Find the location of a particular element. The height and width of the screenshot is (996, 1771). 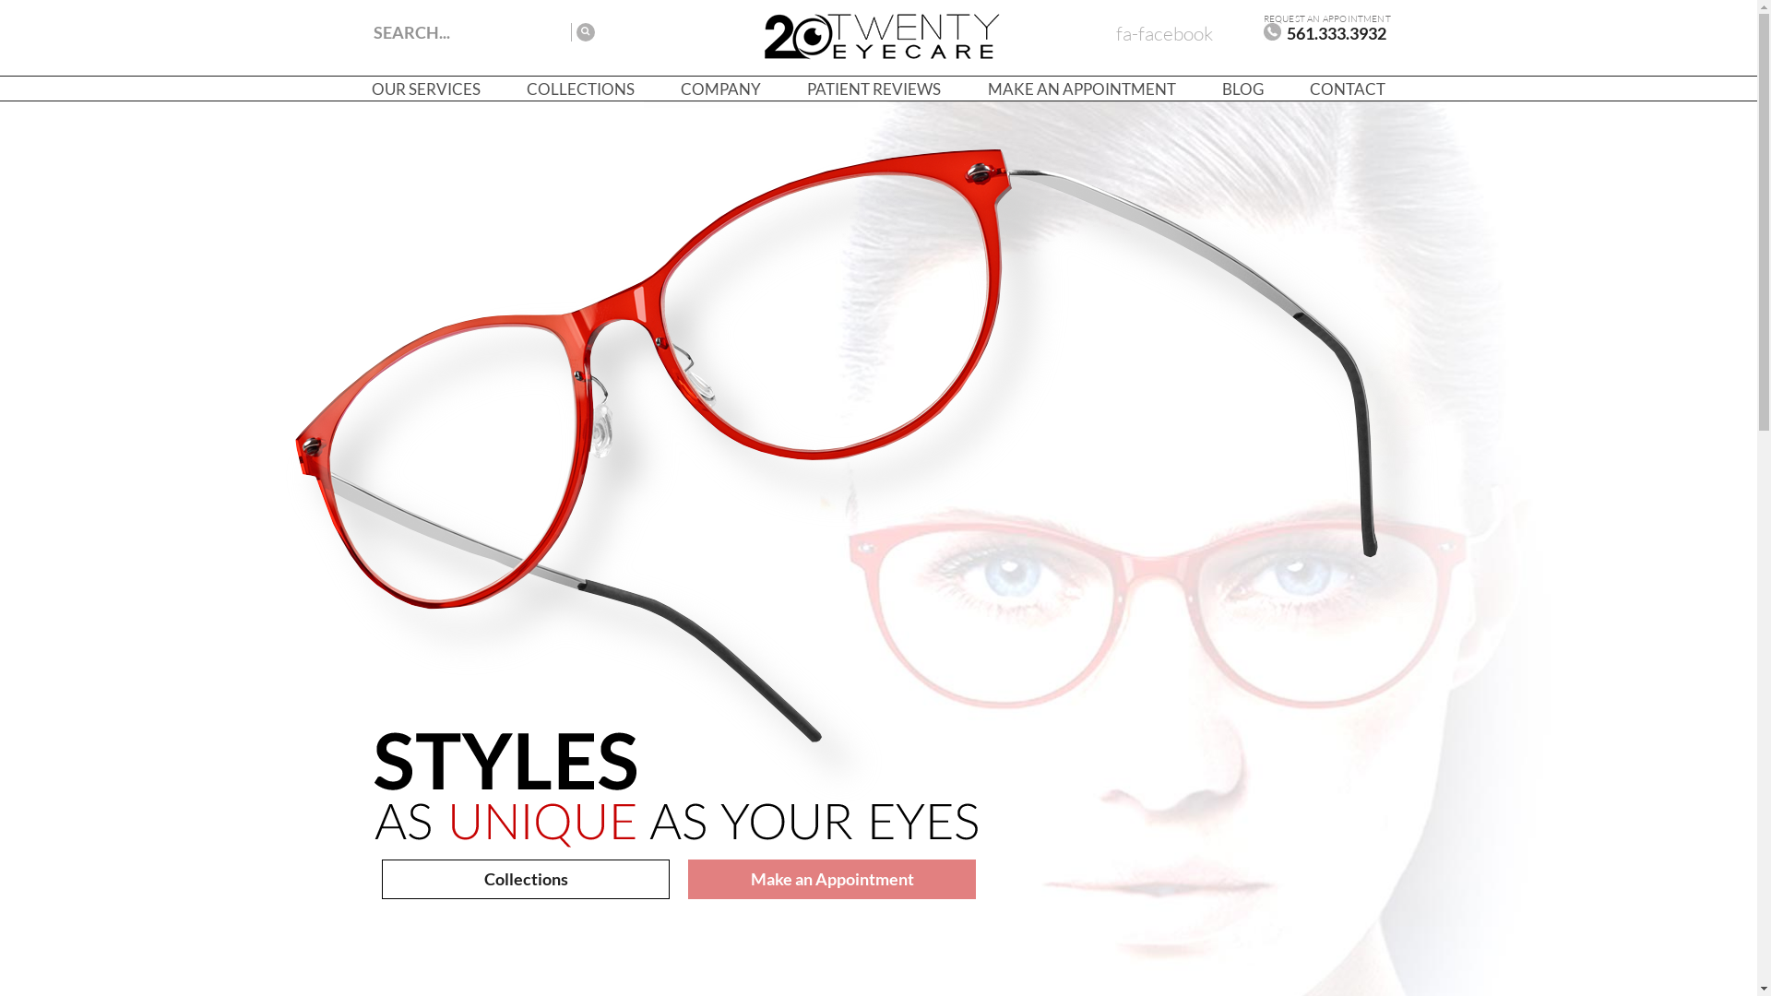

Make an Appointment is located at coordinates (832, 880).